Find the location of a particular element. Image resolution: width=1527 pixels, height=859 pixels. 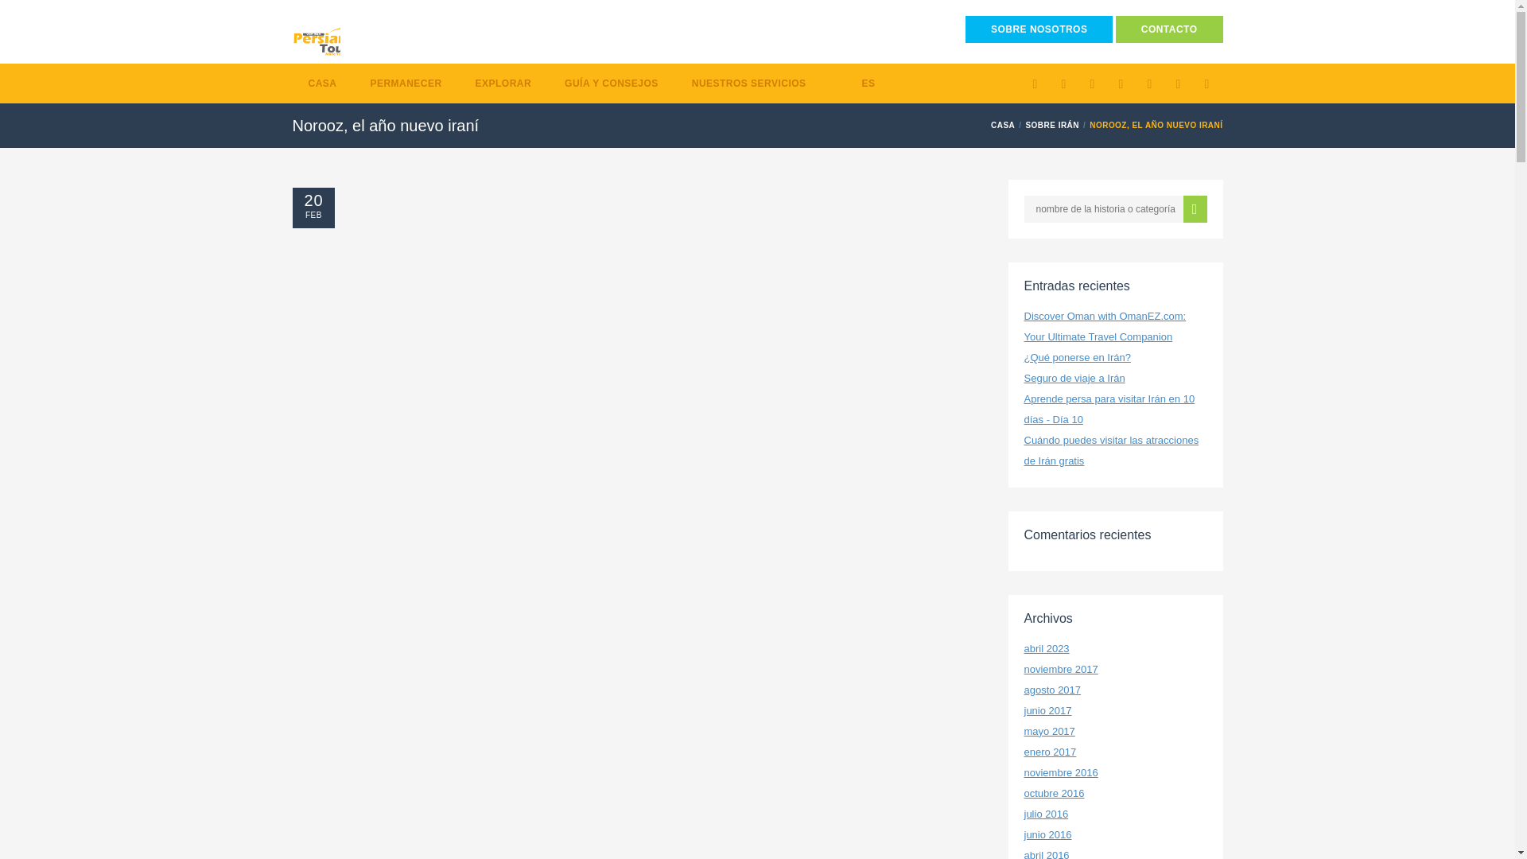

Google Mas is located at coordinates (1064, 84).